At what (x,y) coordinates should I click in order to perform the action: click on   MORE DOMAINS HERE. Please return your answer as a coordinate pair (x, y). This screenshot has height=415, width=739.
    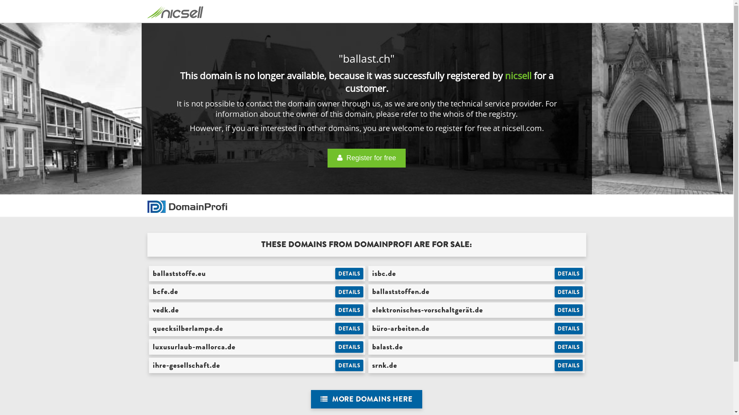
    Looking at the image, I should click on (366, 400).